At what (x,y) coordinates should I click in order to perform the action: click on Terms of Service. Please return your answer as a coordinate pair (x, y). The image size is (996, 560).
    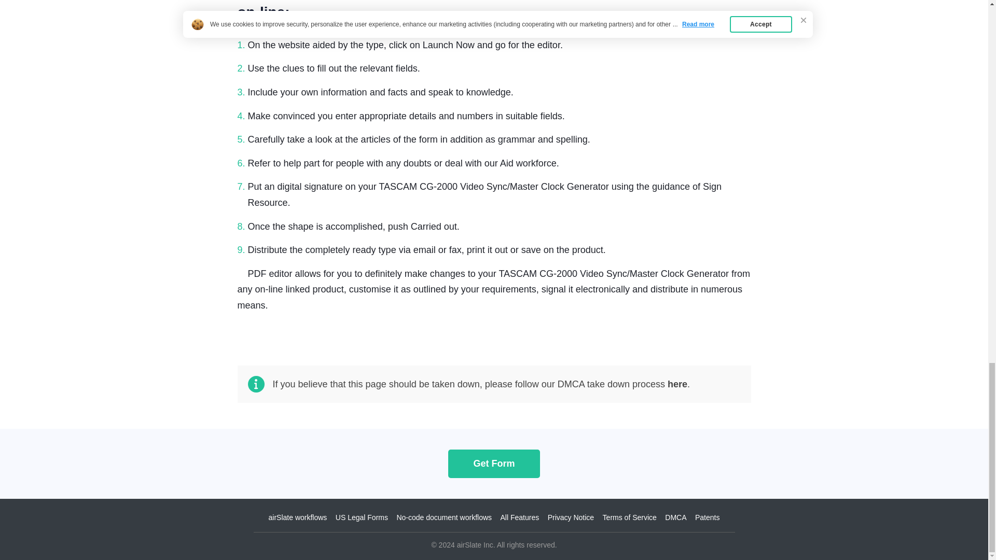
    Looking at the image, I should click on (629, 517).